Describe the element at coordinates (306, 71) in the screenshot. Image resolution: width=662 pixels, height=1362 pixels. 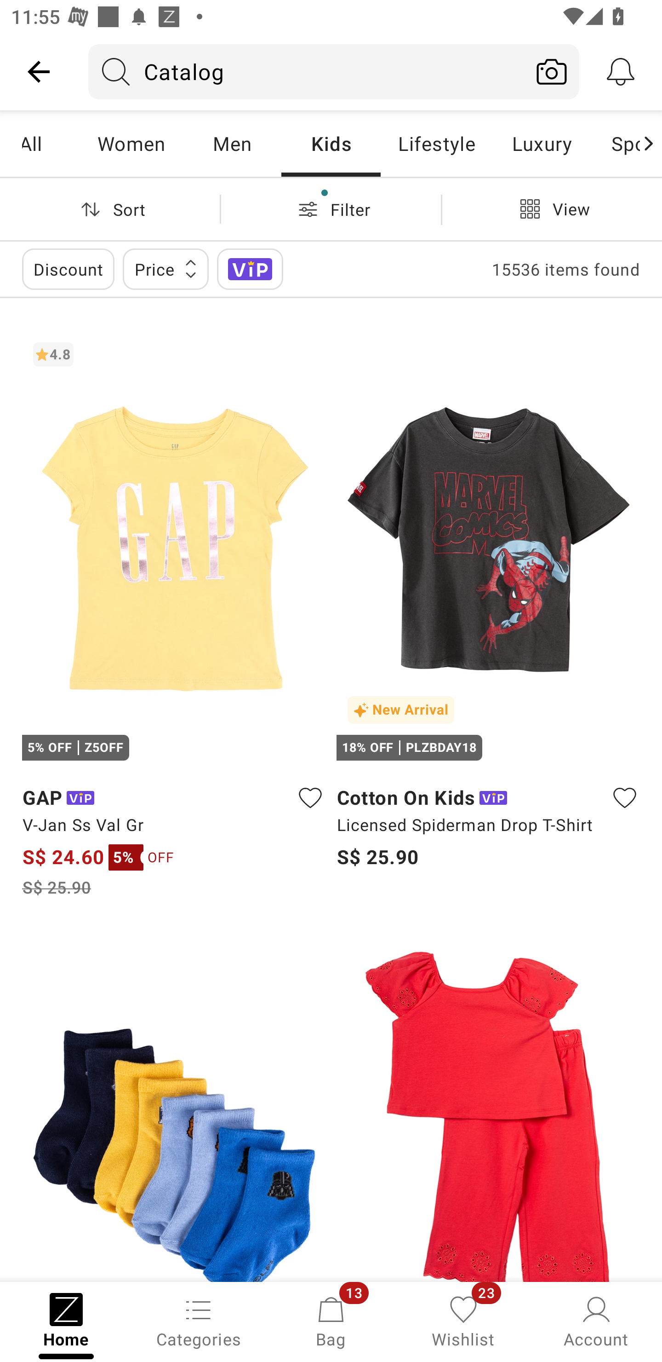
I see `Catalog` at that location.